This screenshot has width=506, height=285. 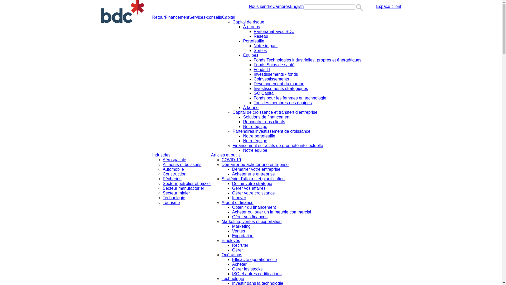 What do you see at coordinates (238, 202) in the screenshot?
I see `Argent et finance` at bounding box center [238, 202].